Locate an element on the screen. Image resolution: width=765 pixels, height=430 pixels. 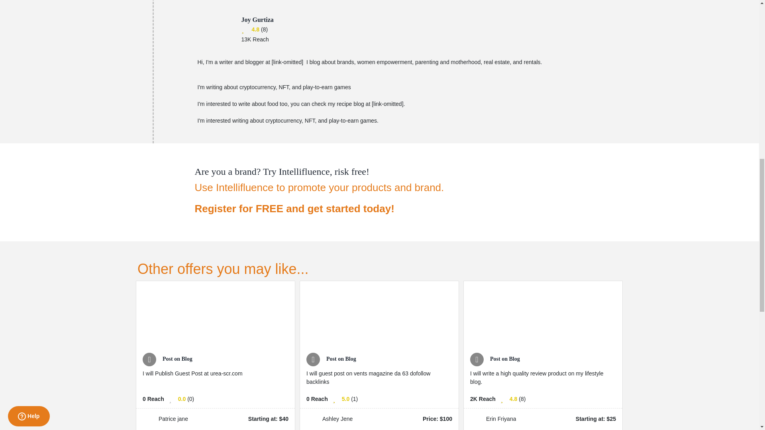
Number of reviews is located at coordinates (264, 29).